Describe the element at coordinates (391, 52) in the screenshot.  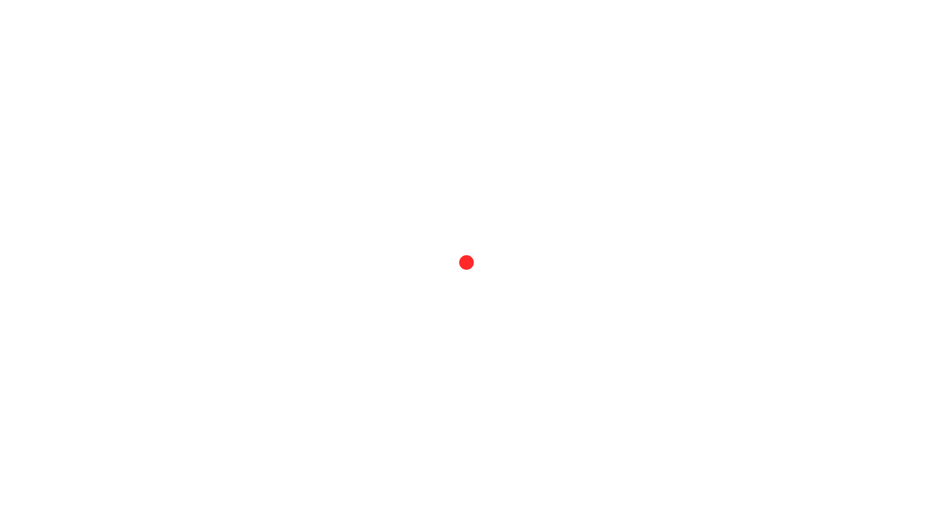
I see `UNCATEGORIZED` at that location.